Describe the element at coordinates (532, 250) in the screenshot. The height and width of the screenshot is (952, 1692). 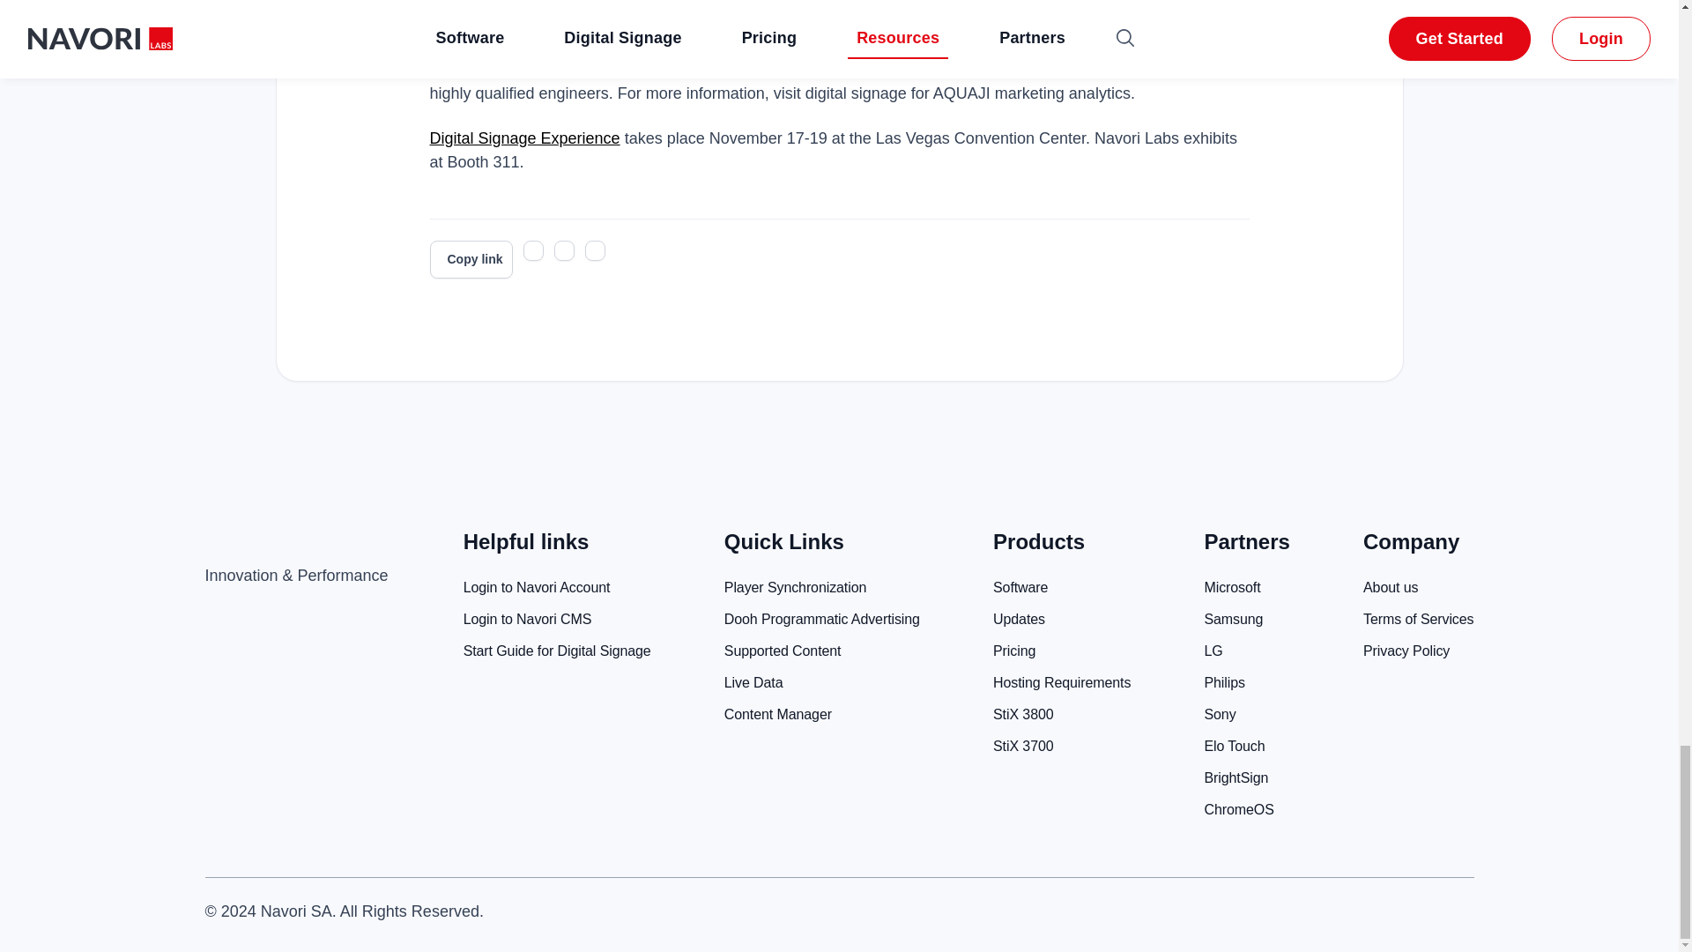
I see `share page on twitter` at that location.